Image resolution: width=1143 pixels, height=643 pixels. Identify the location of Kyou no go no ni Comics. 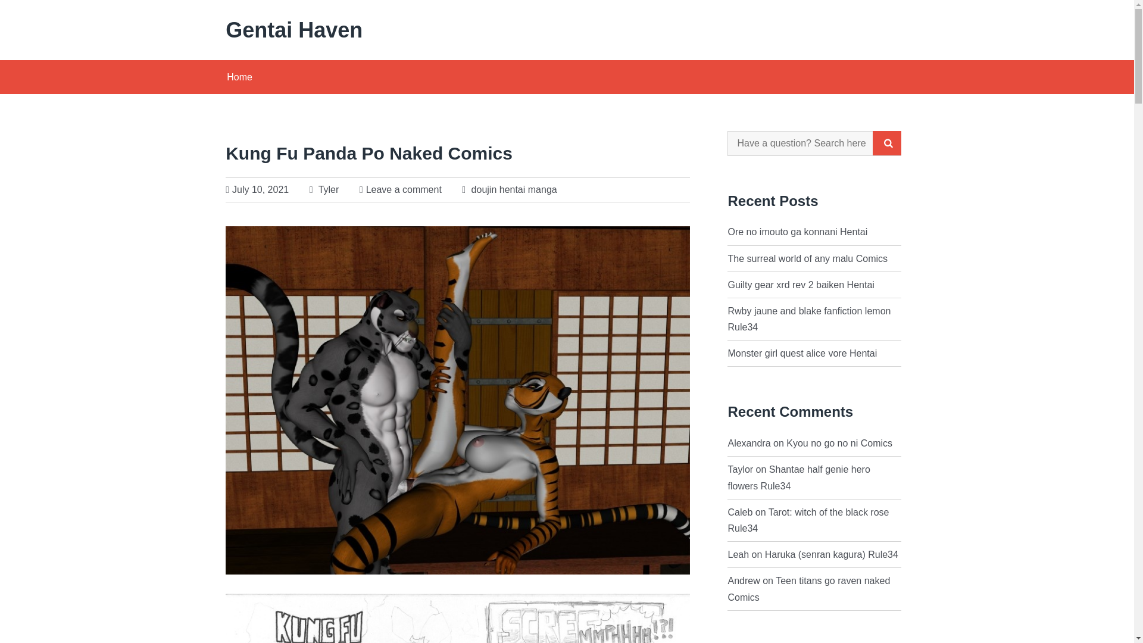
(839, 443).